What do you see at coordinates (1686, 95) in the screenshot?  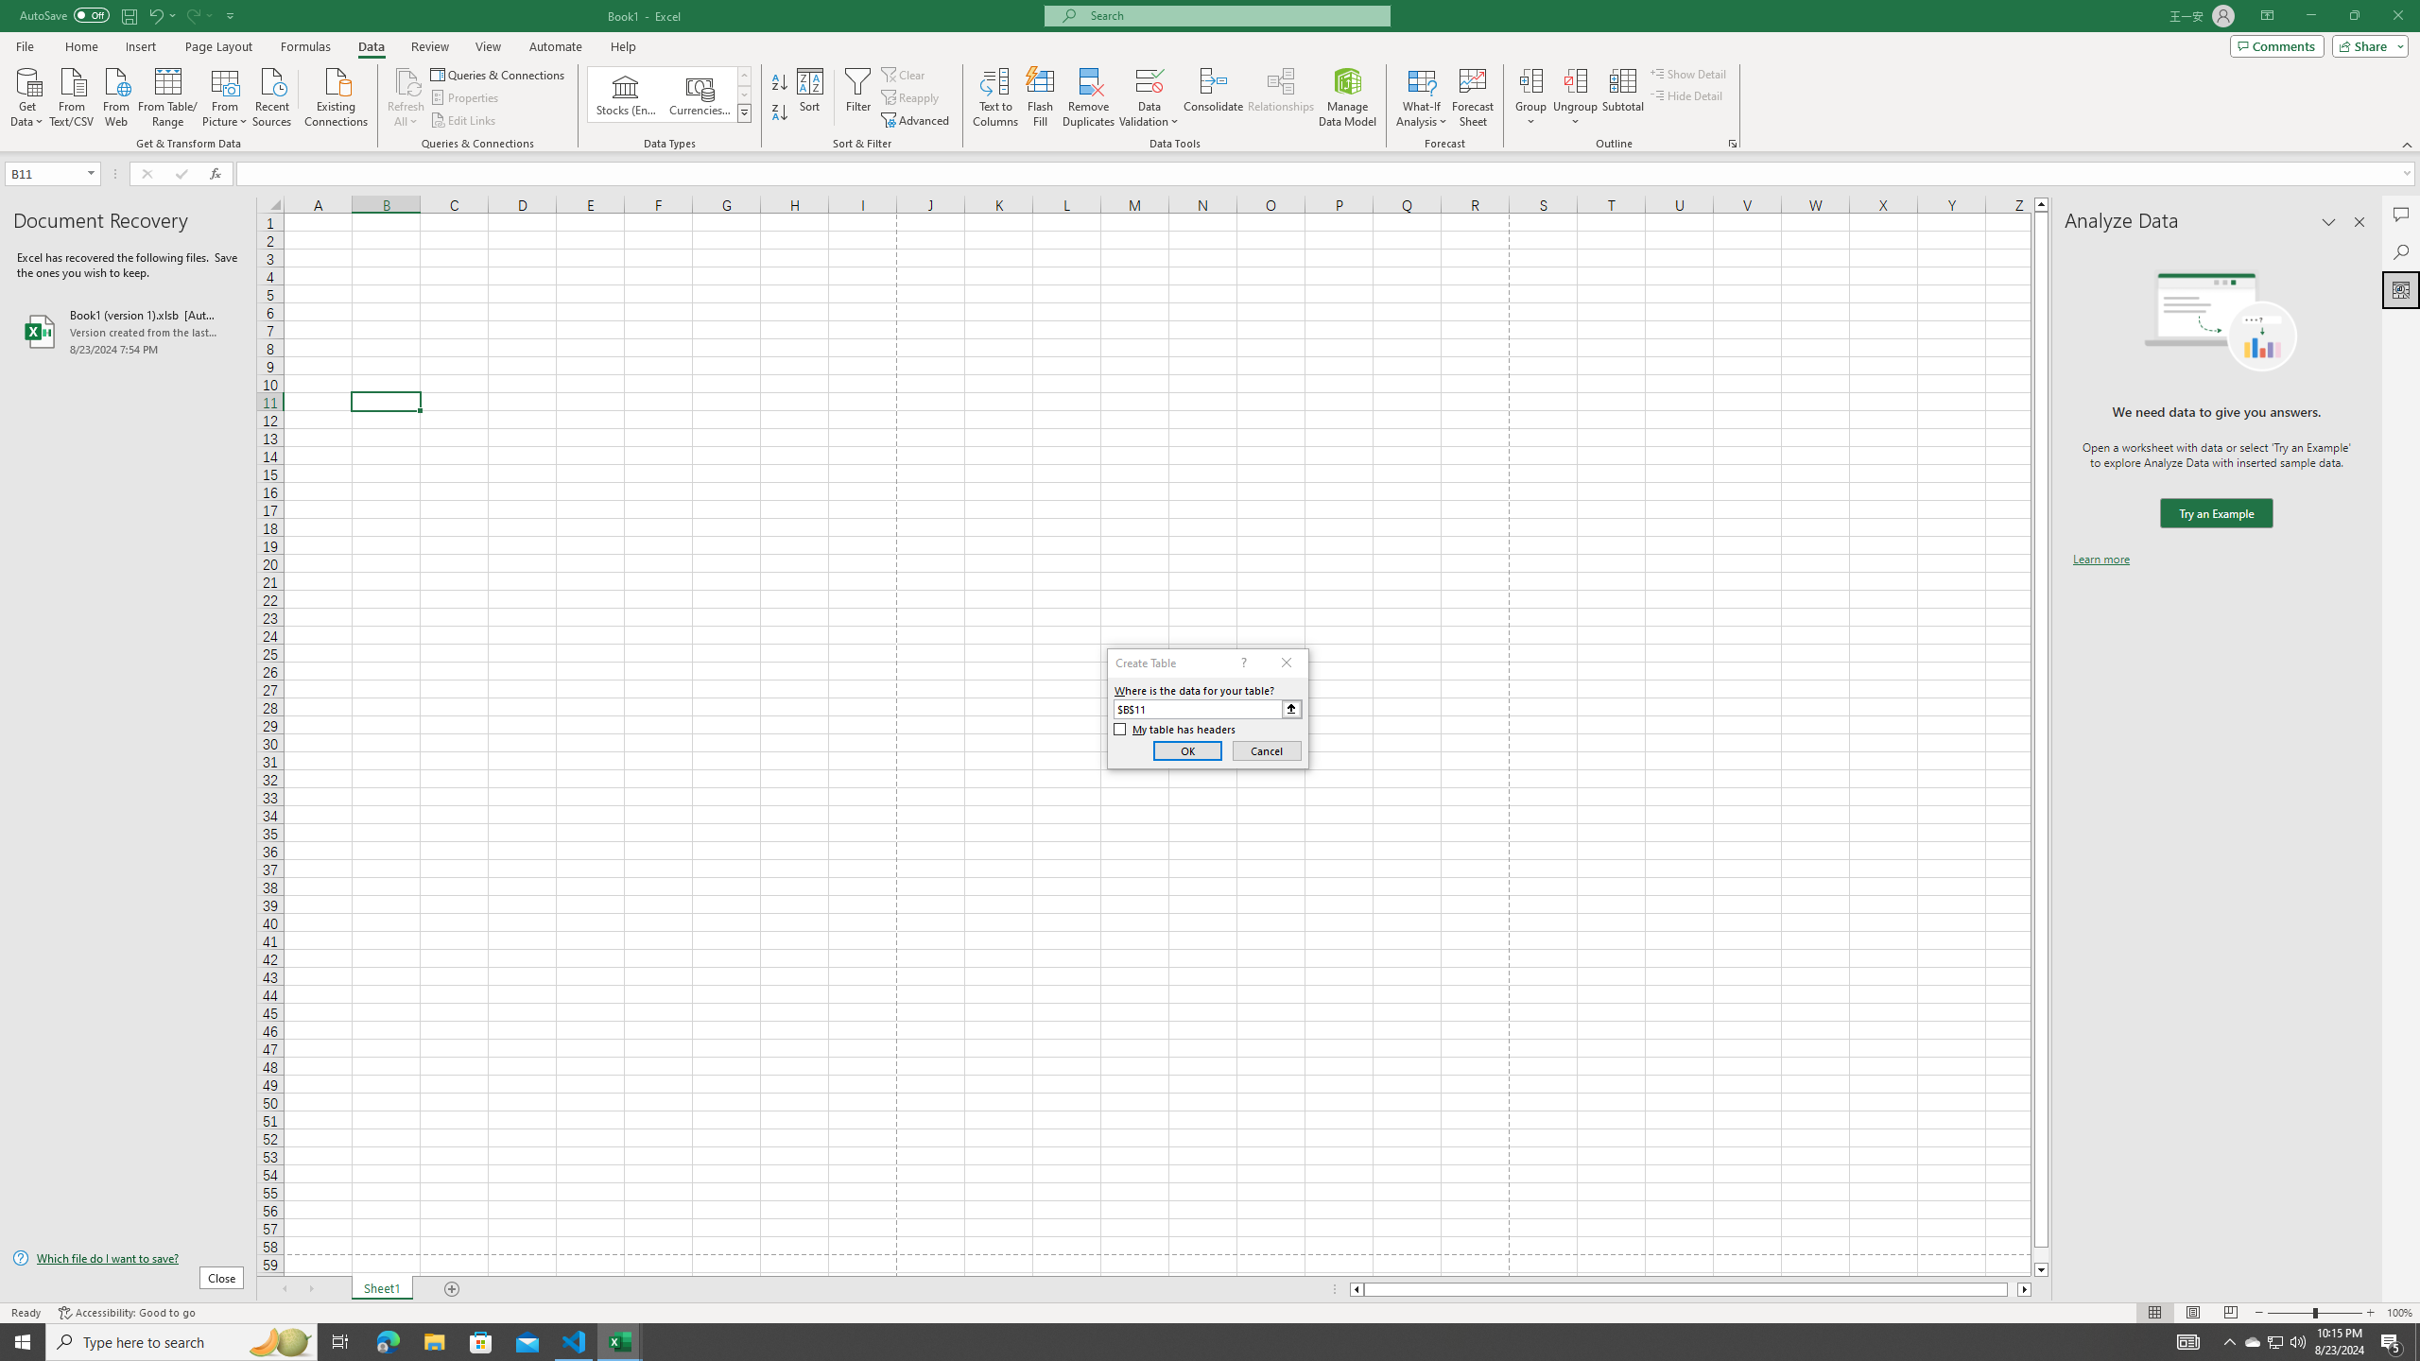 I see `Hide Detail` at bounding box center [1686, 95].